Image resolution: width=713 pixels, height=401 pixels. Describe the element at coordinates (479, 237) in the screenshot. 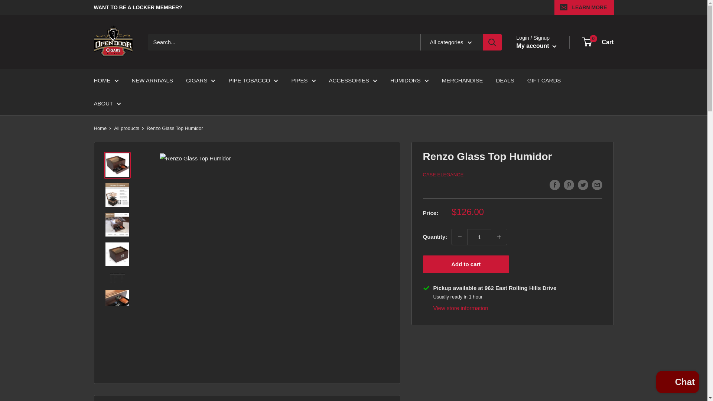

I see `1` at that location.